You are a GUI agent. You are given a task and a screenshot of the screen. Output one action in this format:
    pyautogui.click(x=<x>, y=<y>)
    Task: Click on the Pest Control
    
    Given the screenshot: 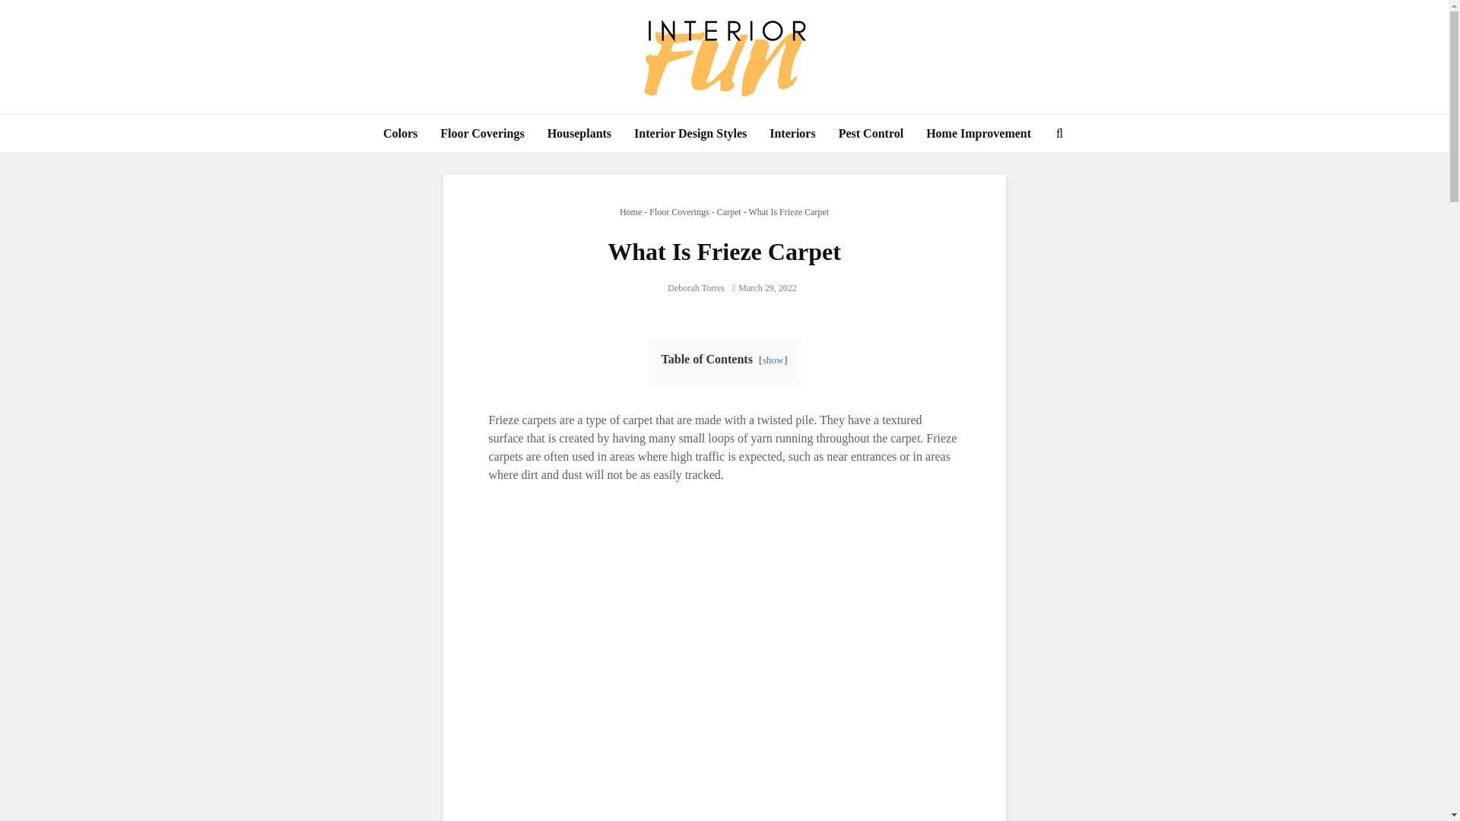 What is the action you would take?
    pyautogui.click(x=871, y=134)
    